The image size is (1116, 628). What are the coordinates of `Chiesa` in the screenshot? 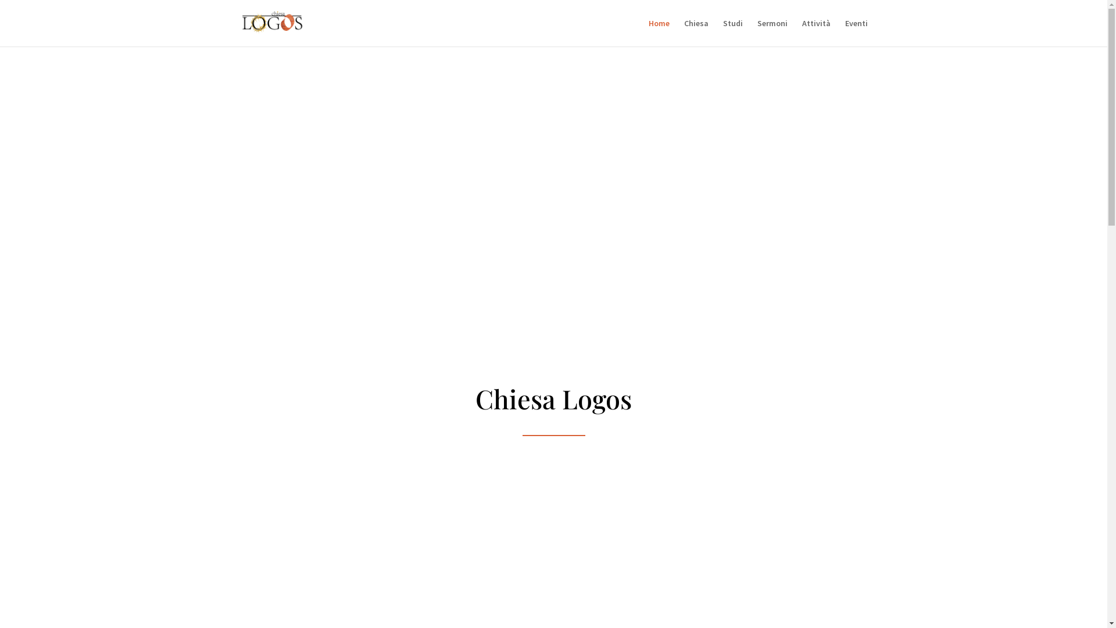 It's located at (696, 33).